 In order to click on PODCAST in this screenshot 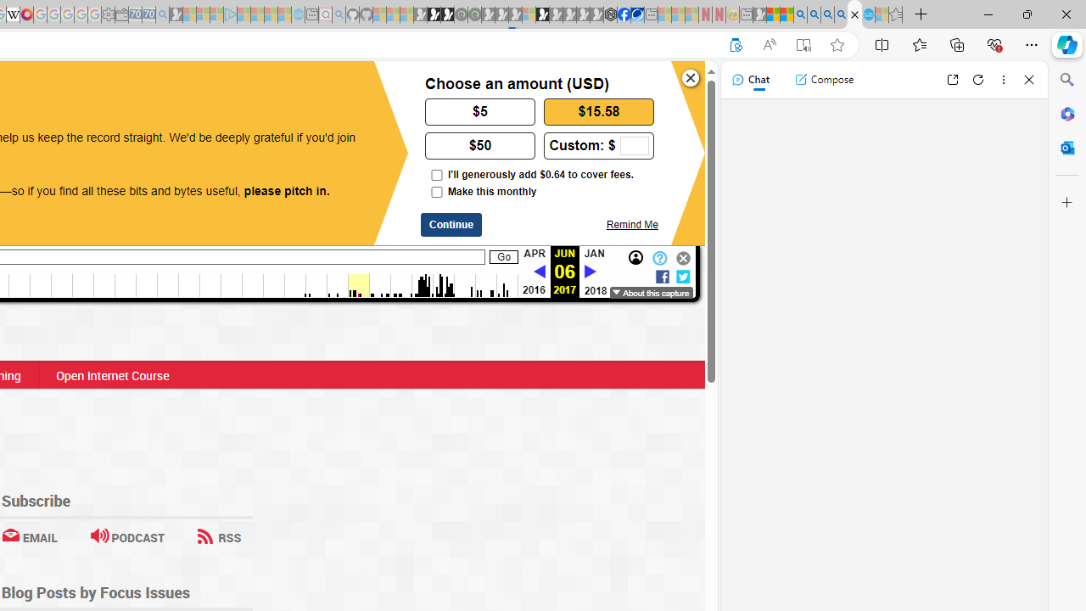, I will do `click(127, 536)`.